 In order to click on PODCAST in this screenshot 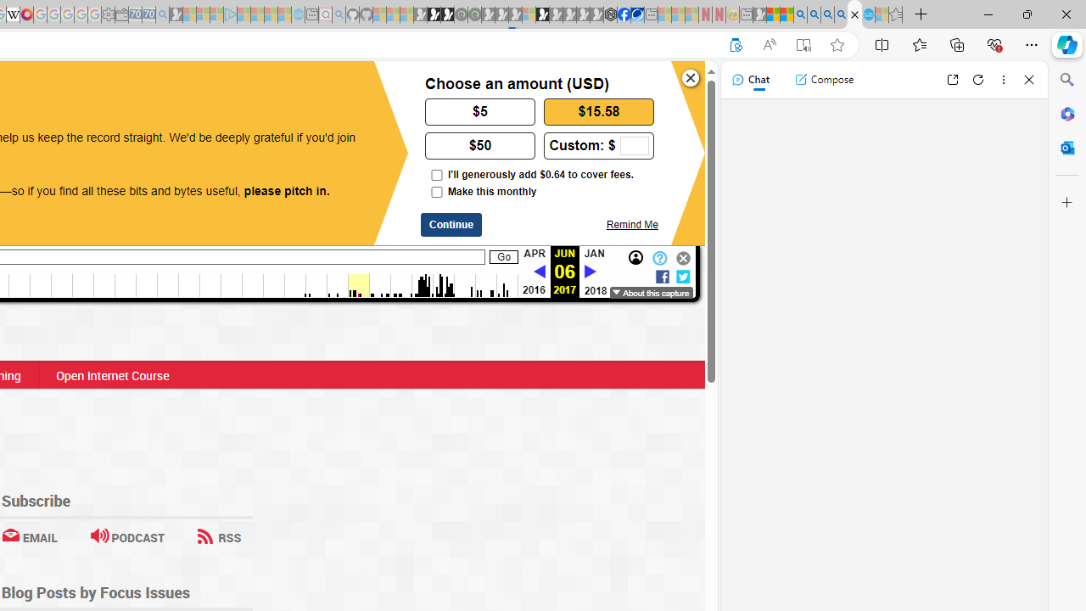, I will do `click(127, 536)`.